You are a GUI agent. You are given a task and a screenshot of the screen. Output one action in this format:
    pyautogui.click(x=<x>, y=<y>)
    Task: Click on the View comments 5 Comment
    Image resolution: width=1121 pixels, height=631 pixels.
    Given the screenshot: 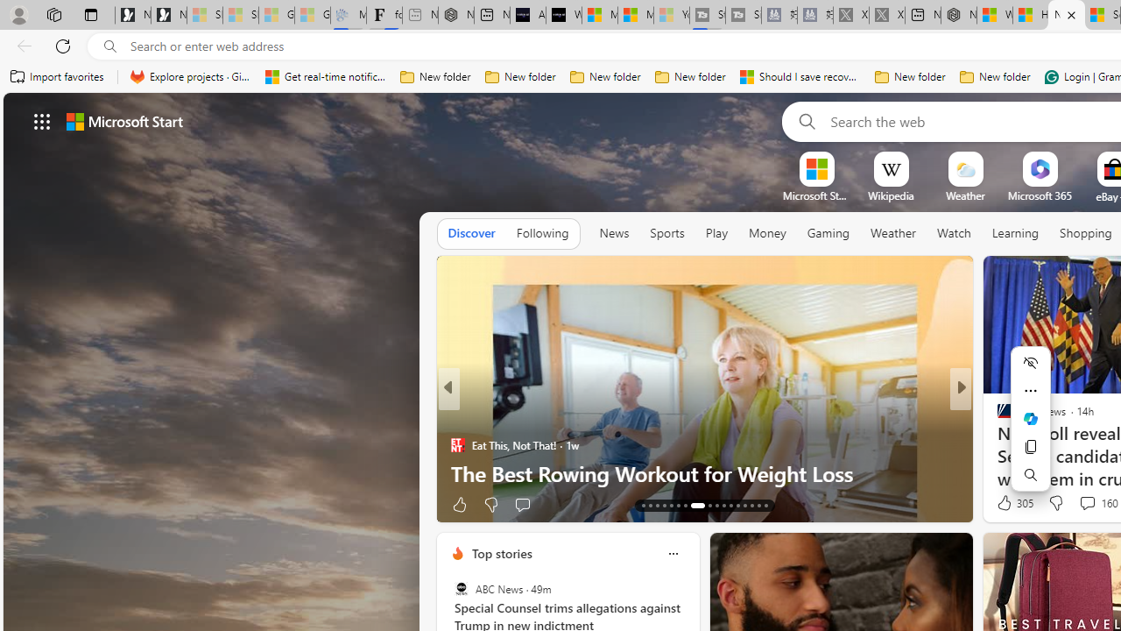 What is the action you would take?
    pyautogui.click(x=1081, y=503)
    